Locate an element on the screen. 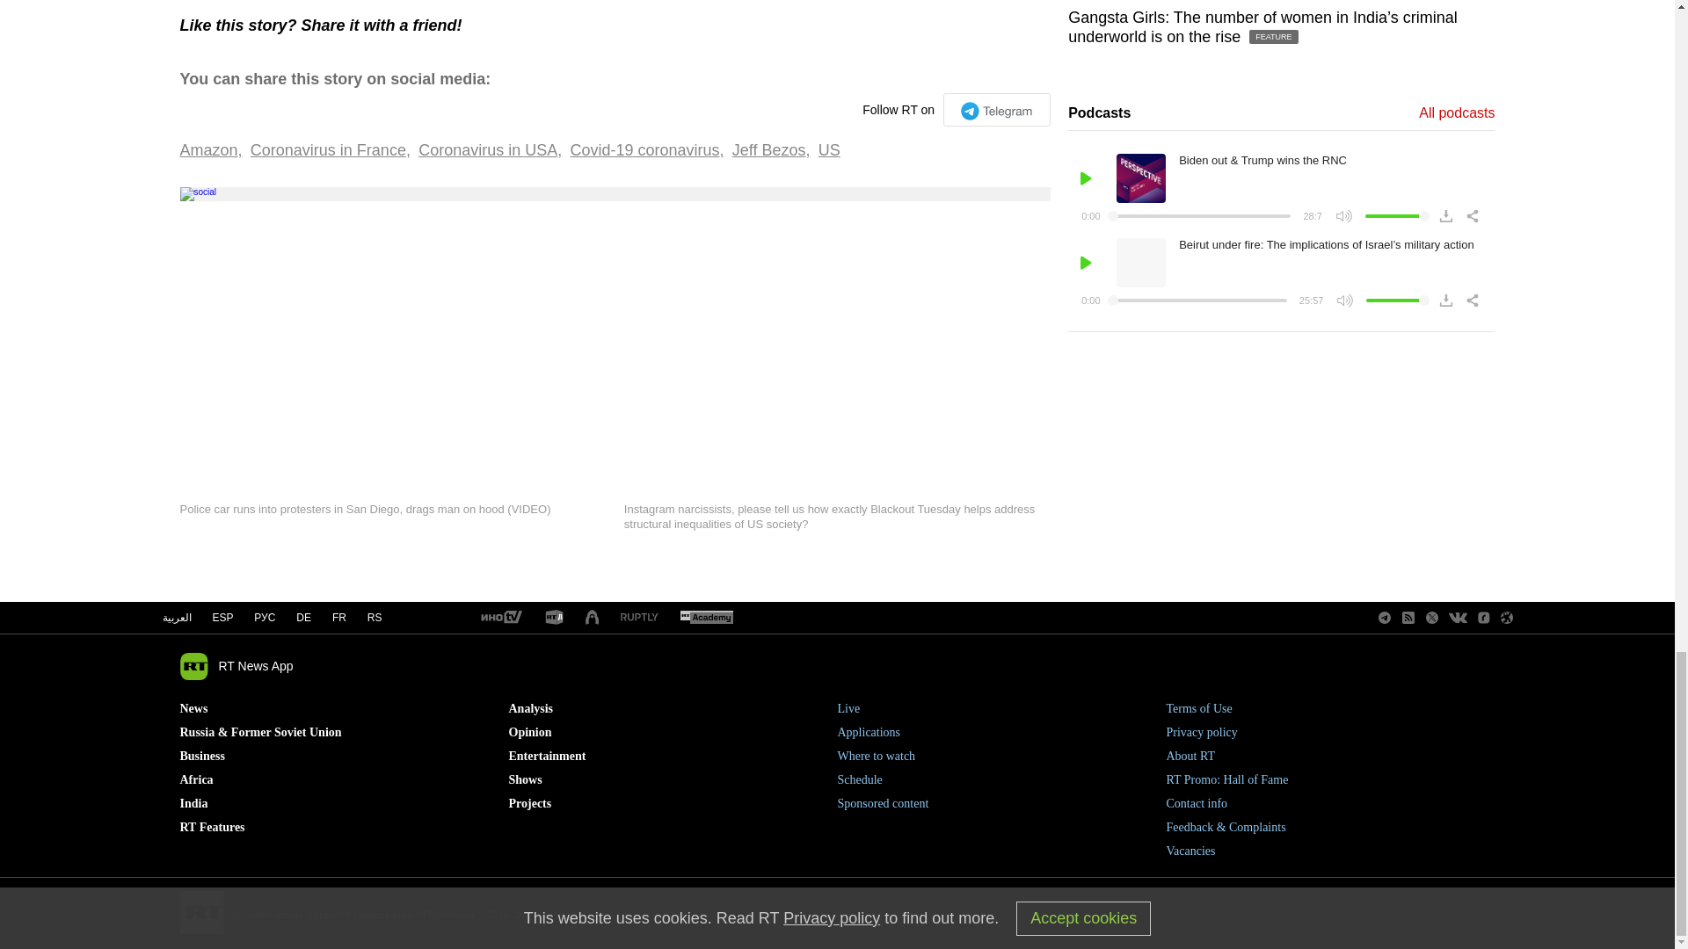 The height and width of the screenshot is (949, 1688). RT  is located at coordinates (639, 617).